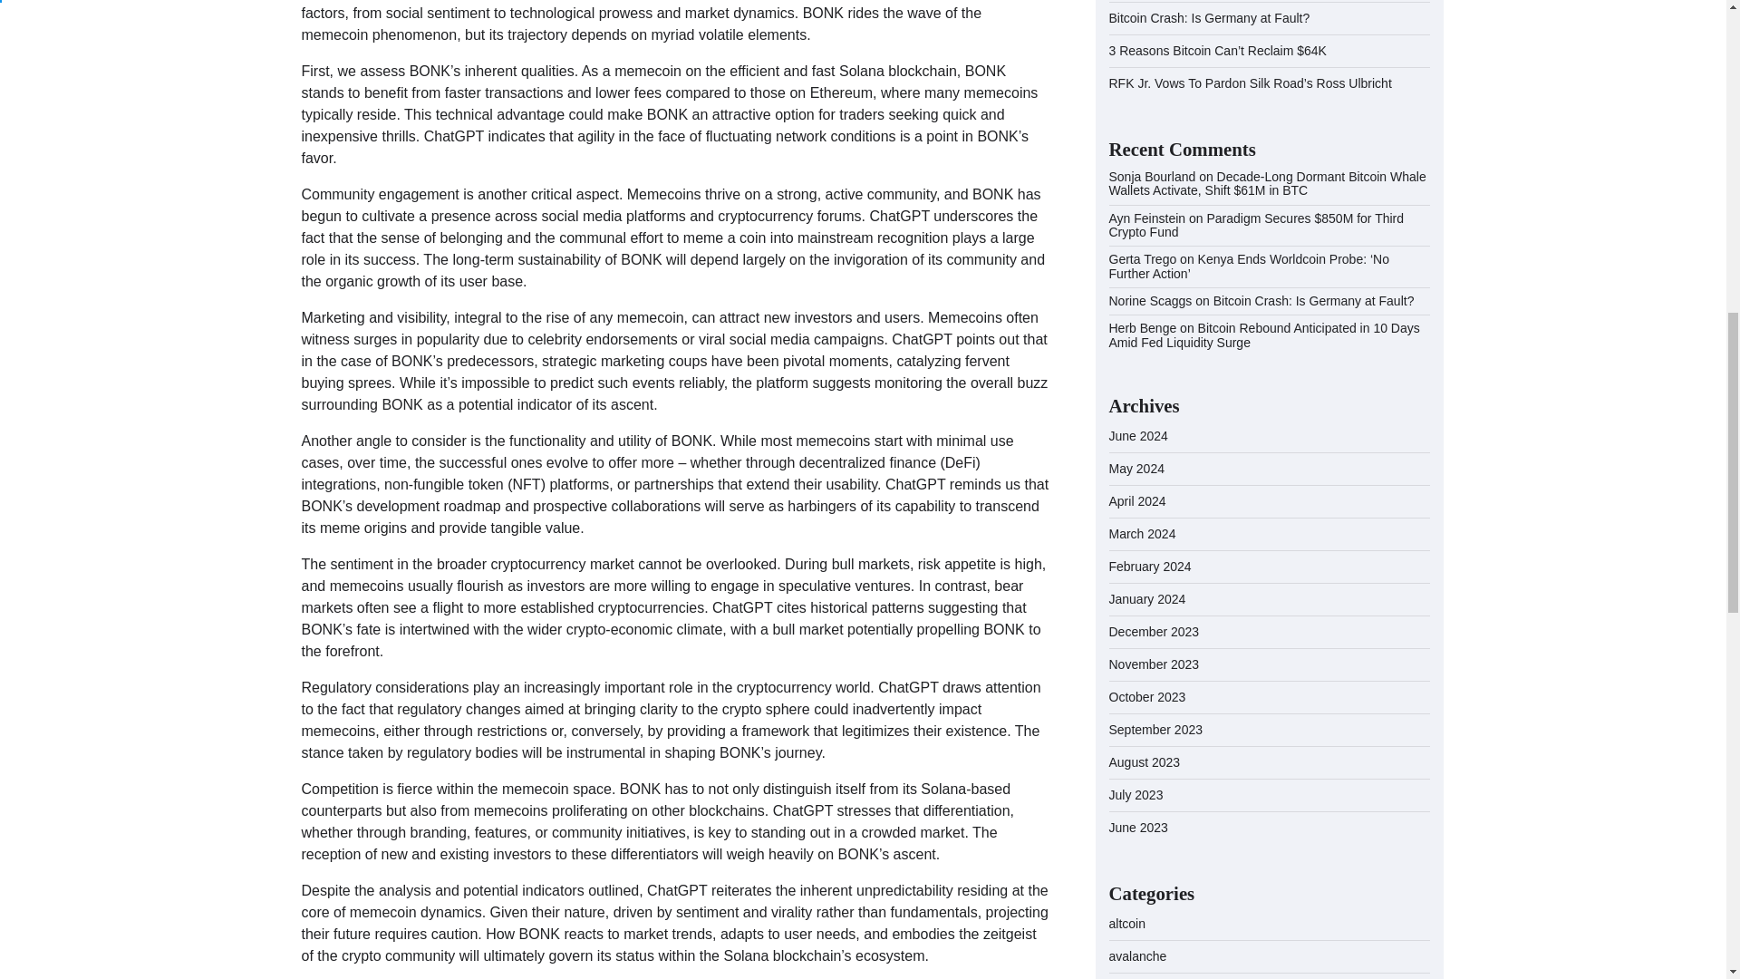 This screenshot has width=1740, height=979. What do you see at coordinates (1313, 301) in the screenshot?
I see `Bitcoin Crash: Is Germany at Fault?` at bounding box center [1313, 301].